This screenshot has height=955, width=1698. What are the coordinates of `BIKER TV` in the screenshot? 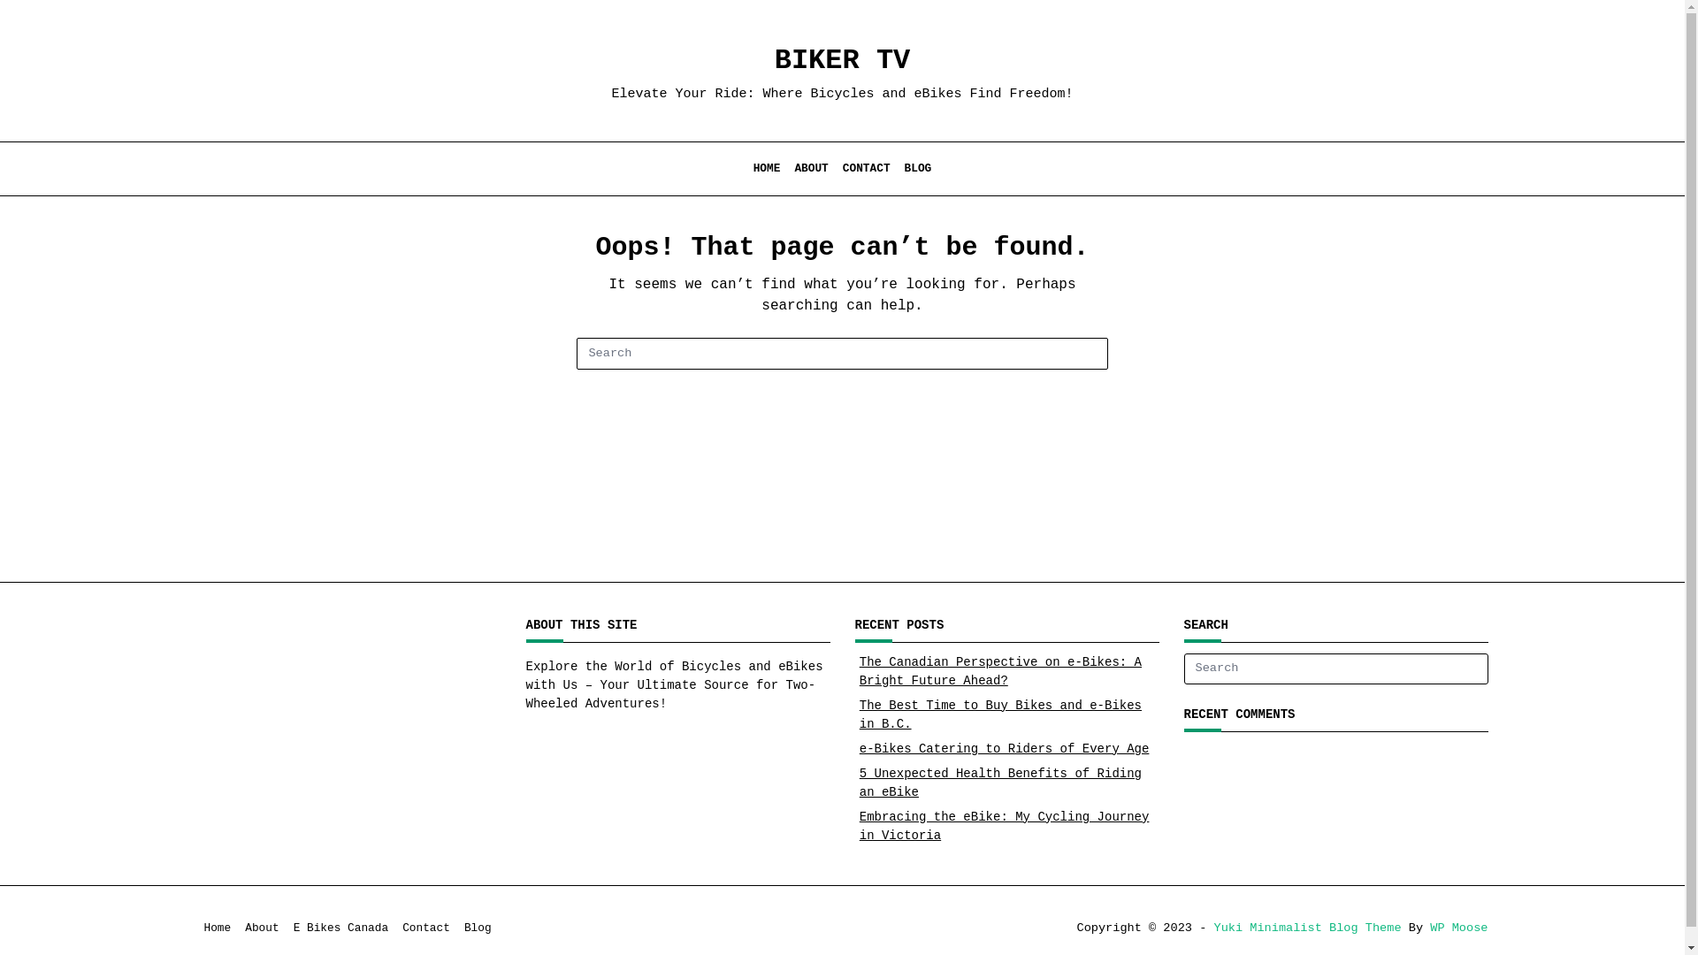 It's located at (843, 60).